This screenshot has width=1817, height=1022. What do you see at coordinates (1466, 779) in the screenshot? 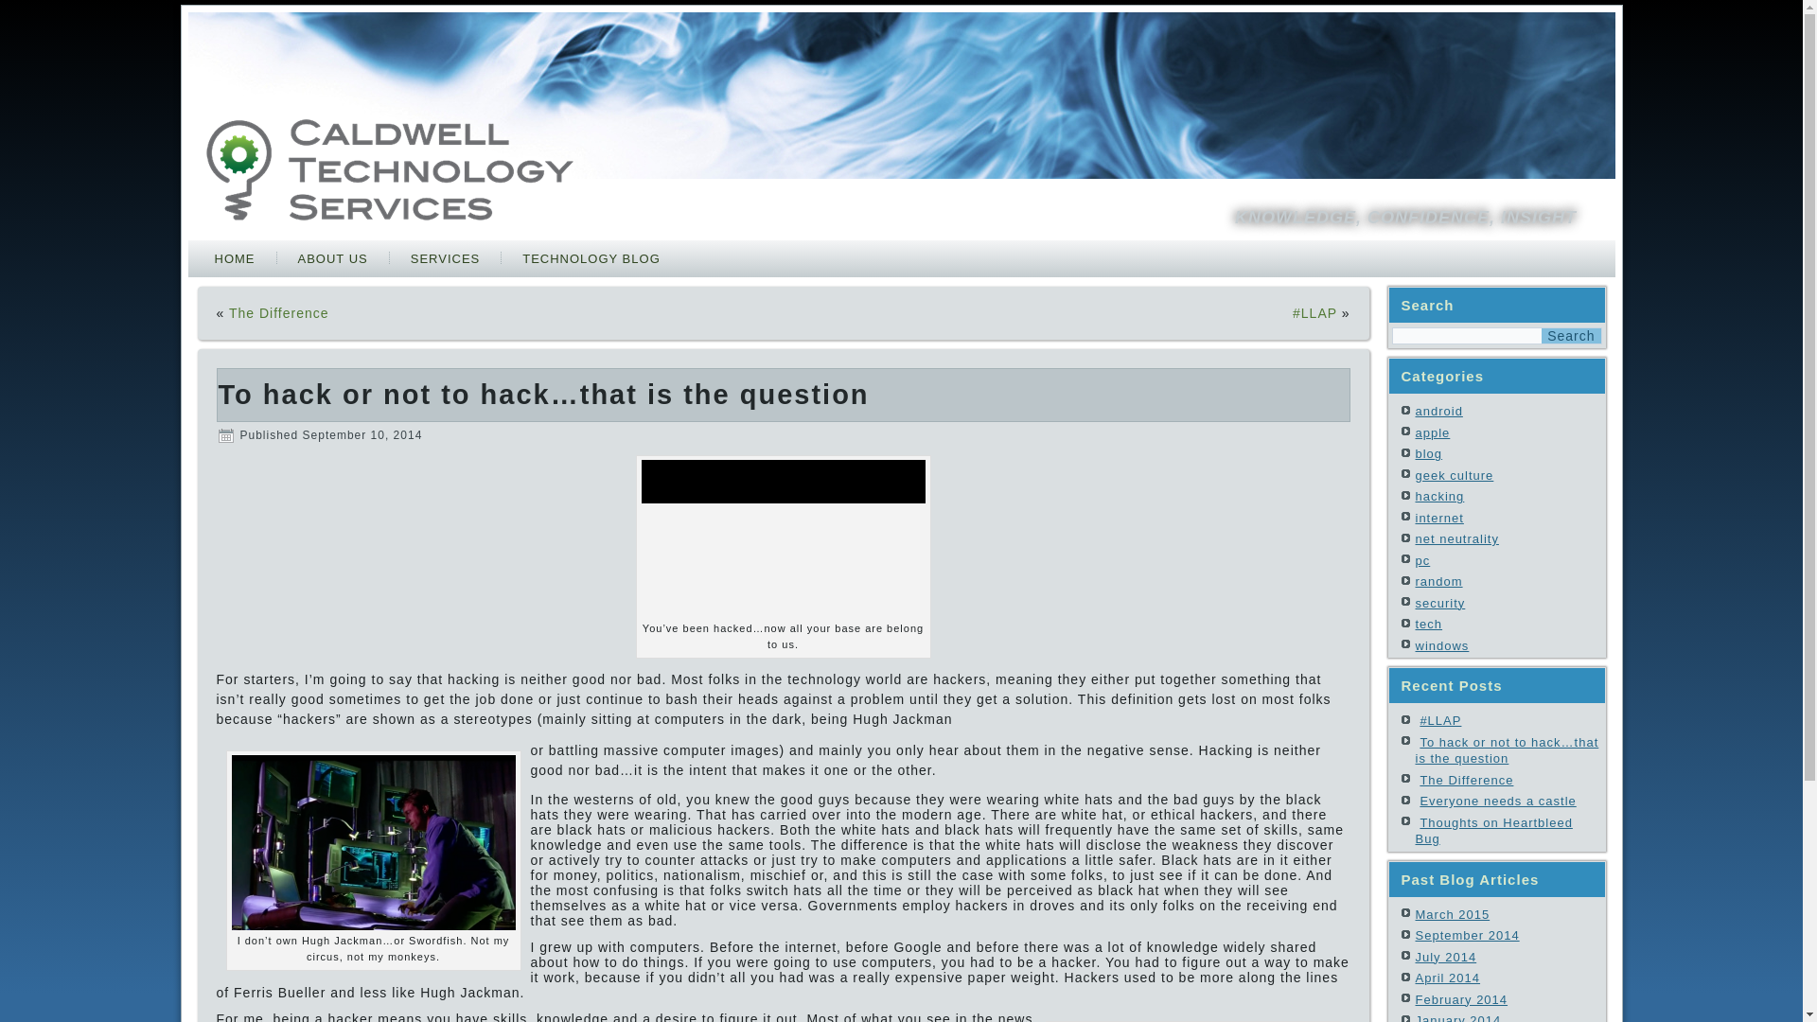
I see `The Difference` at bounding box center [1466, 779].